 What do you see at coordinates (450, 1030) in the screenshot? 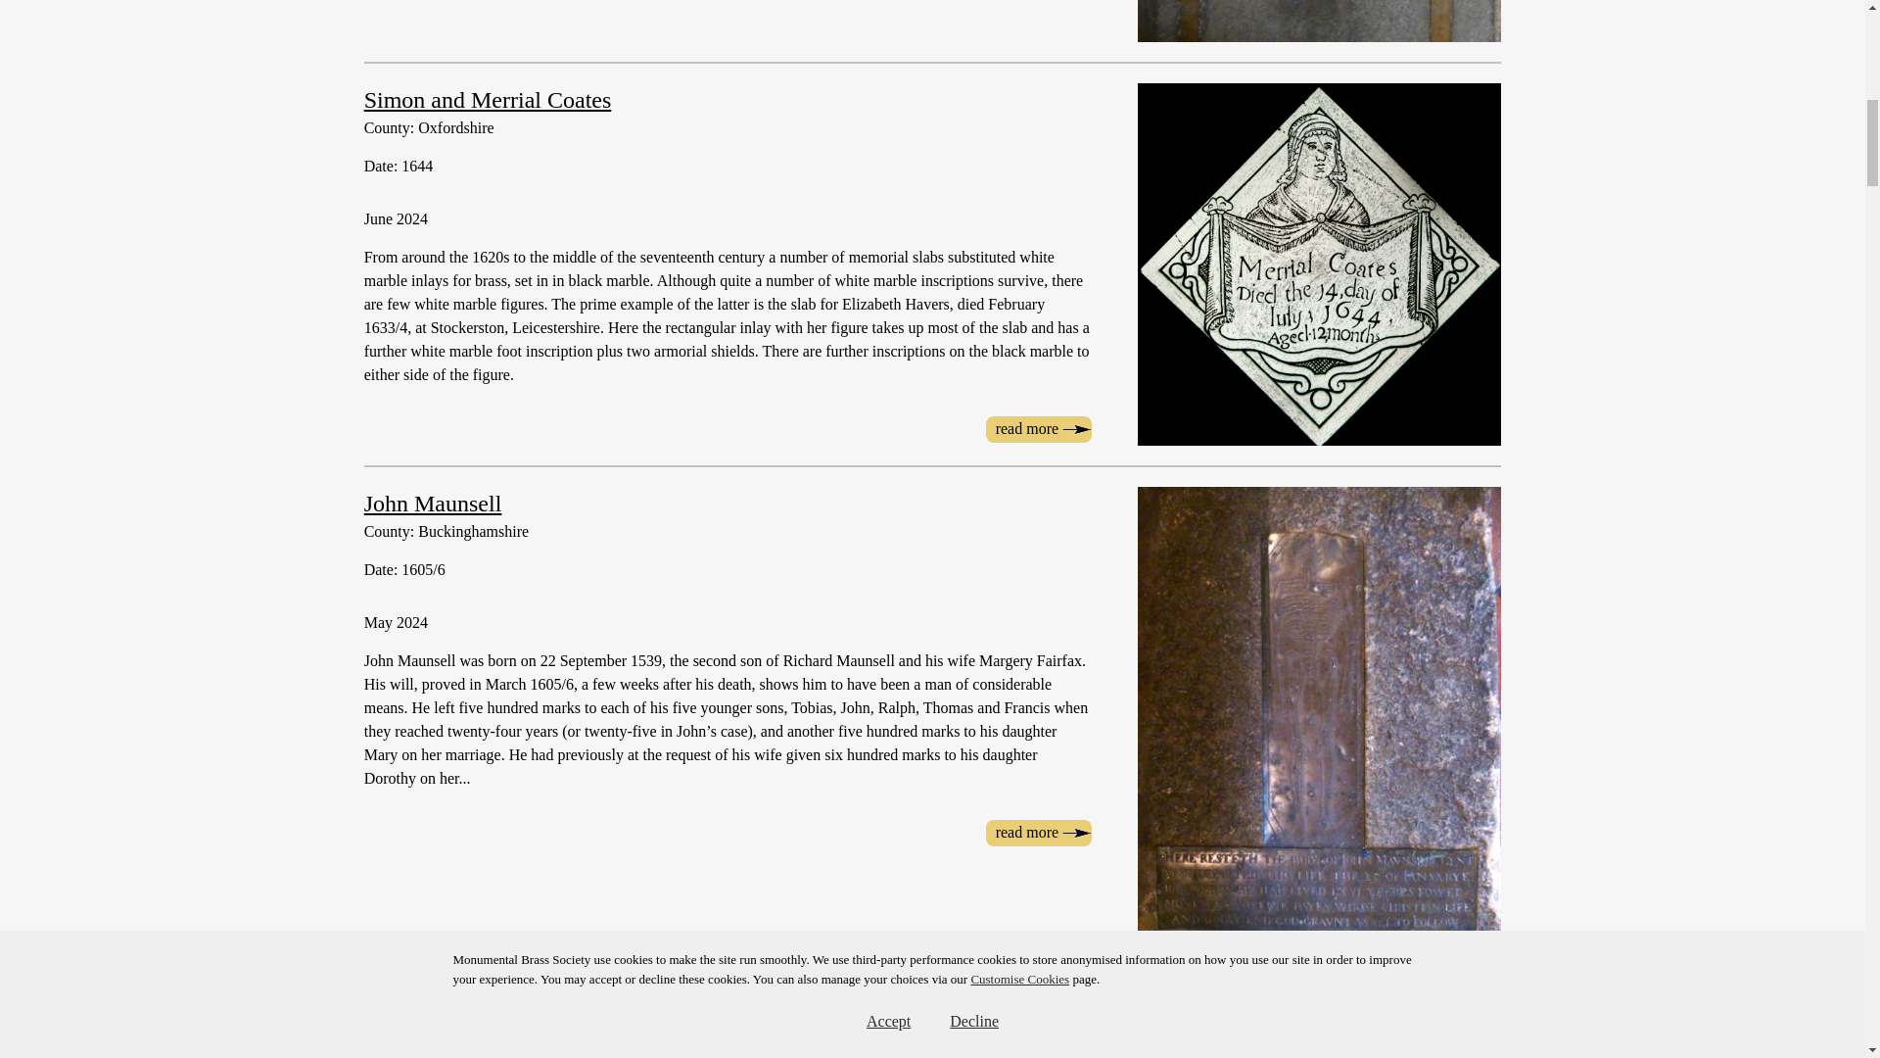
I see `Richard de la Pole` at bounding box center [450, 1030].